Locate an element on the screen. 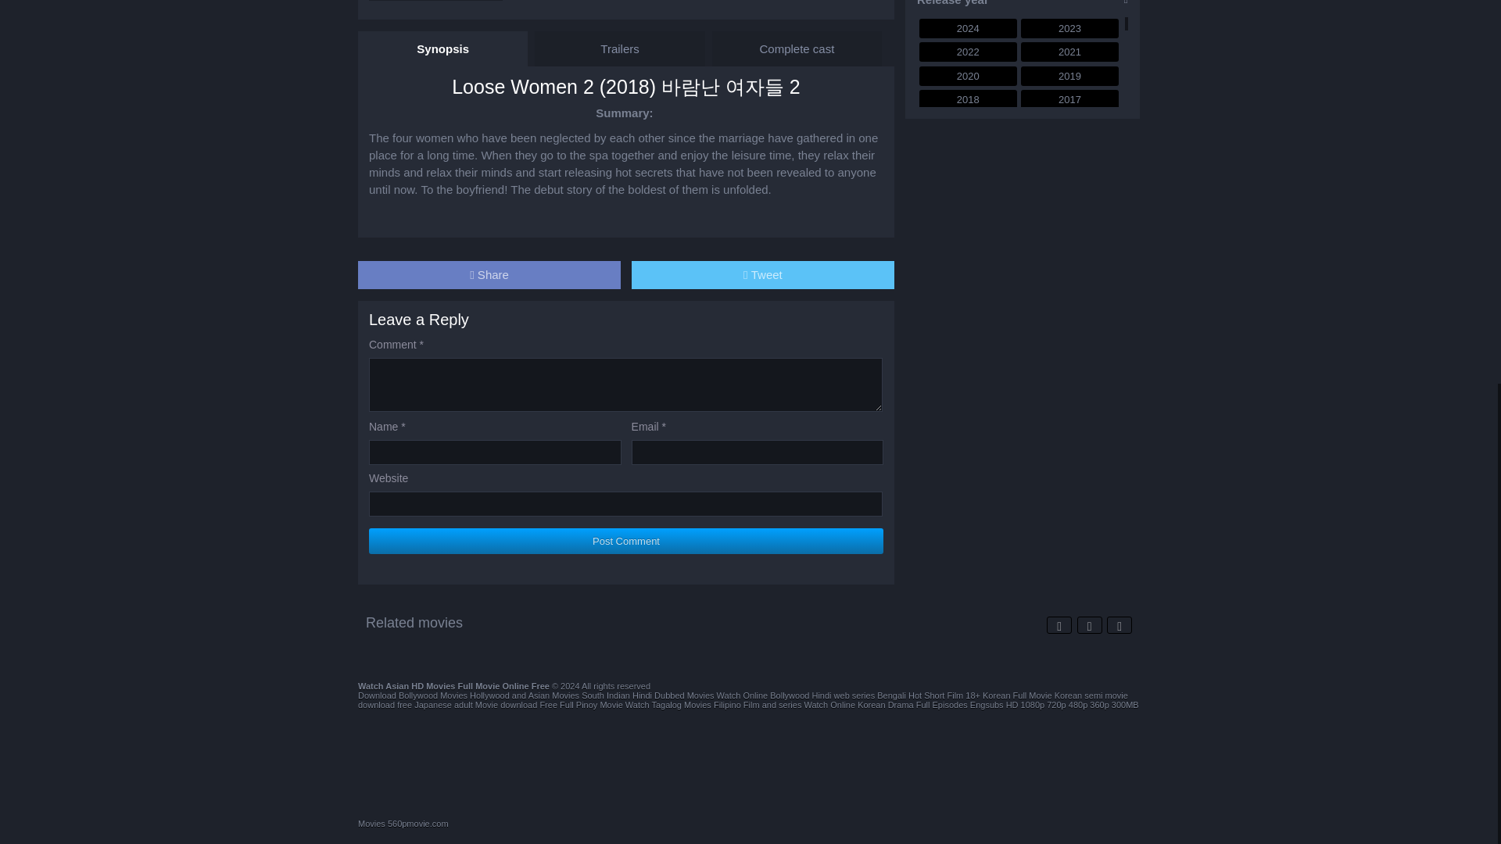 This screenshot has width=1501, height=844. My Ping in TotalPing.com is located at coordinates (719, 823).